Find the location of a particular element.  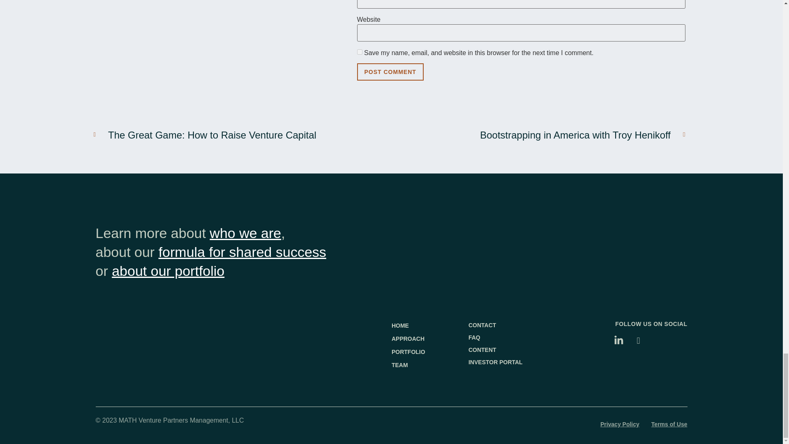

The Great Game: How to Raise Venture Capital is located at coordinates (237, 135).